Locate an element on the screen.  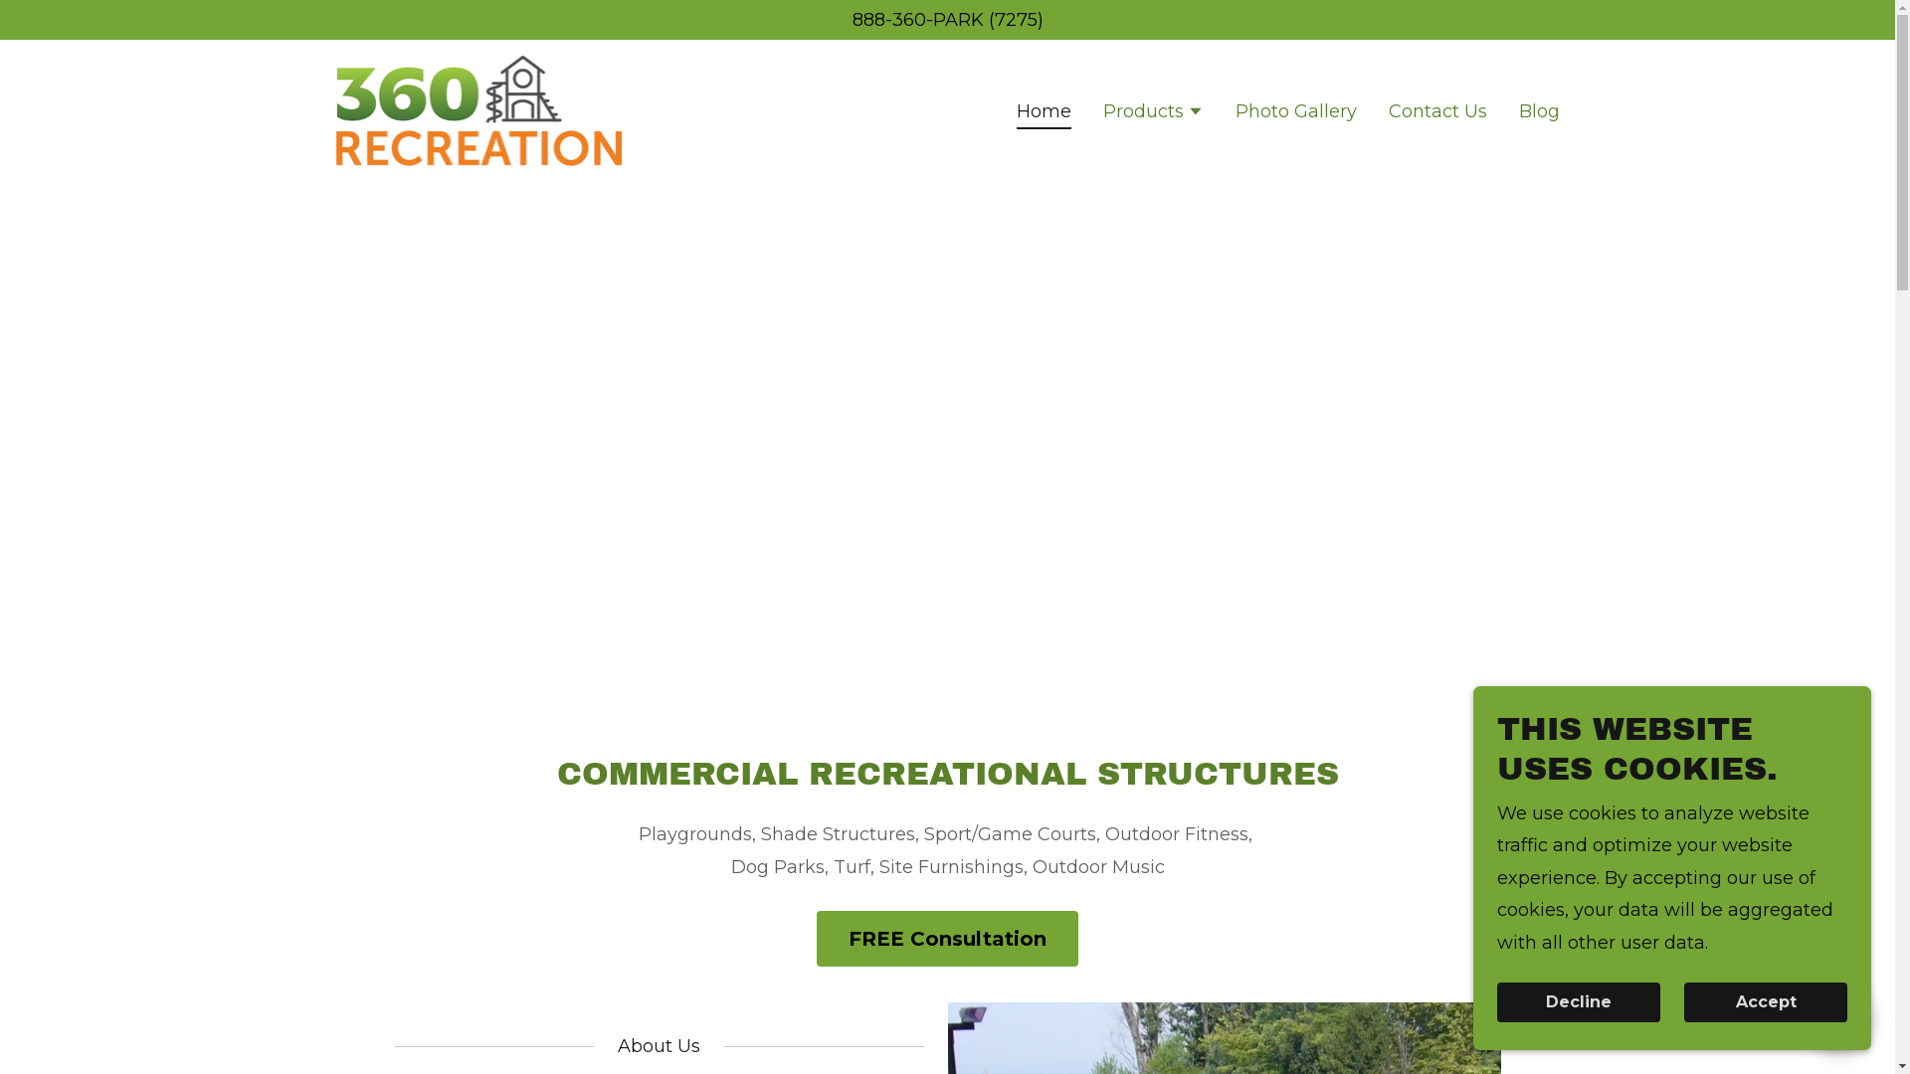
Decline is located at coordinates (1579, 1002).